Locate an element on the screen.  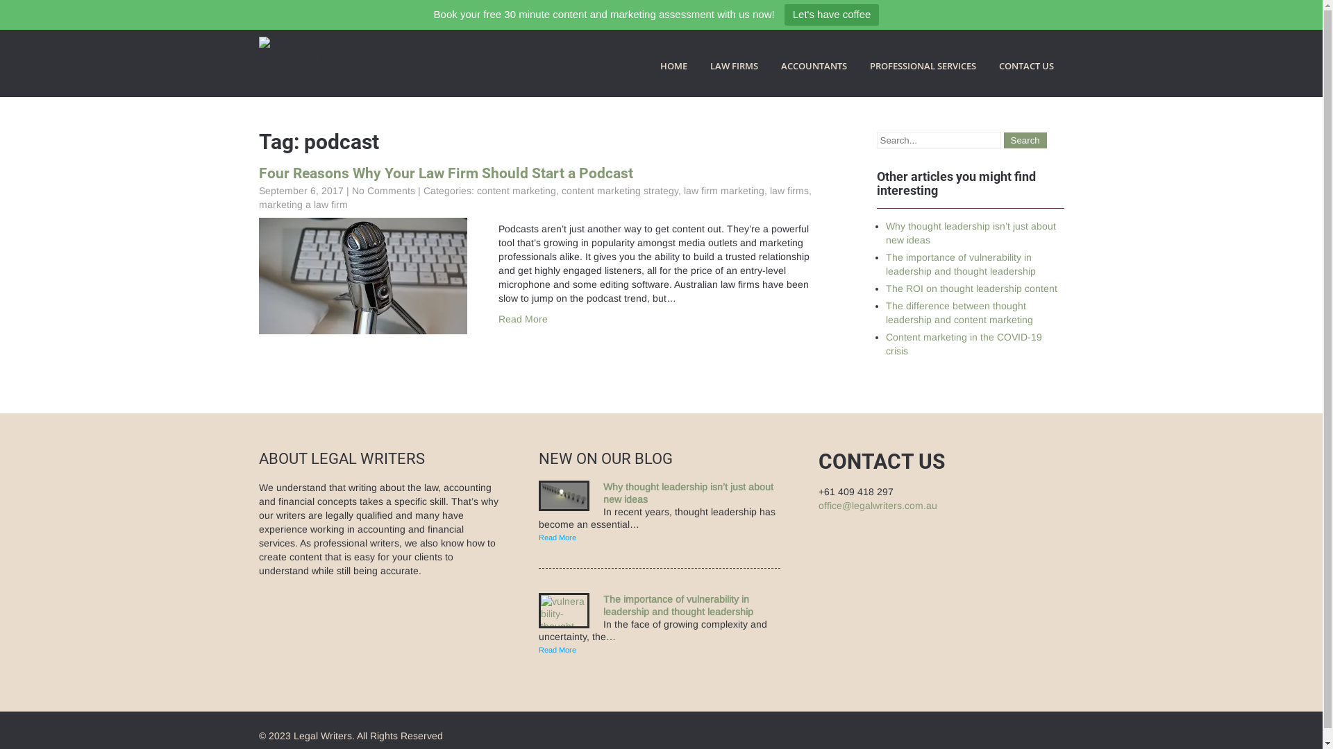
law firm marketing is located at coordinates (723, 191).